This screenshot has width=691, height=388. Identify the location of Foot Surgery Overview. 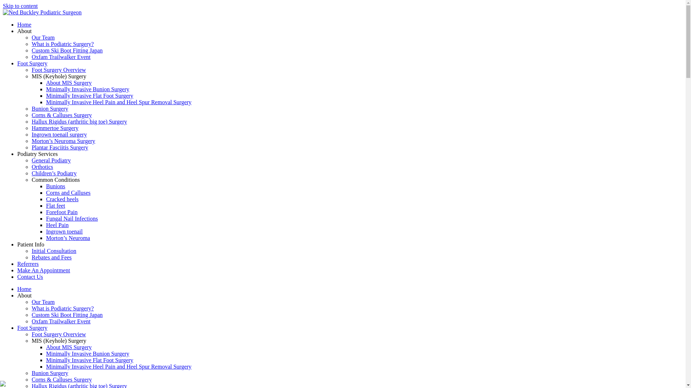
(59, 334).